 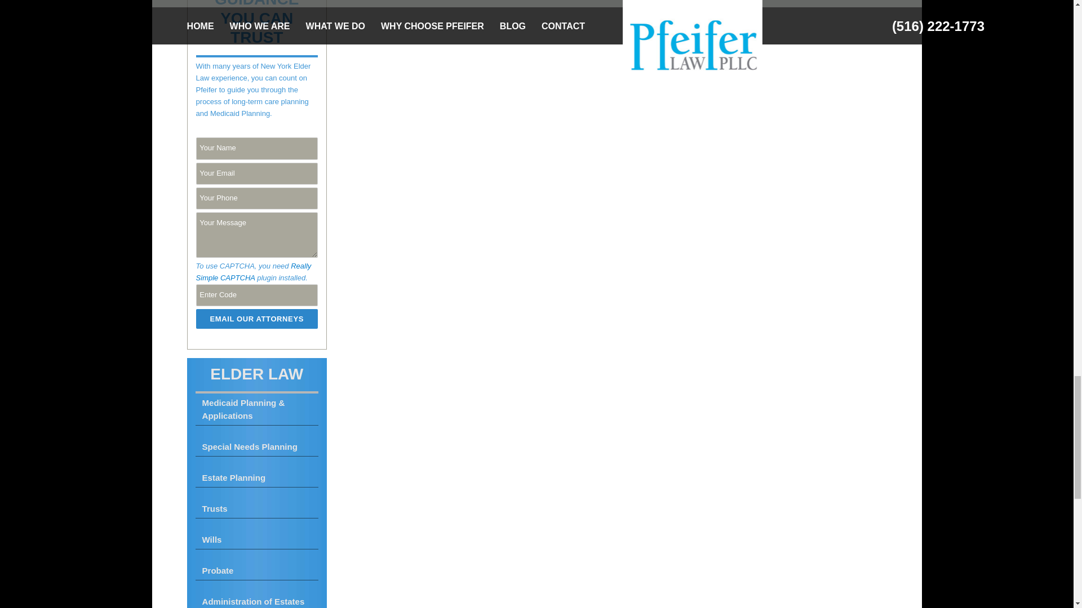 I want to click on Trusts, so click(x=257, y=509).